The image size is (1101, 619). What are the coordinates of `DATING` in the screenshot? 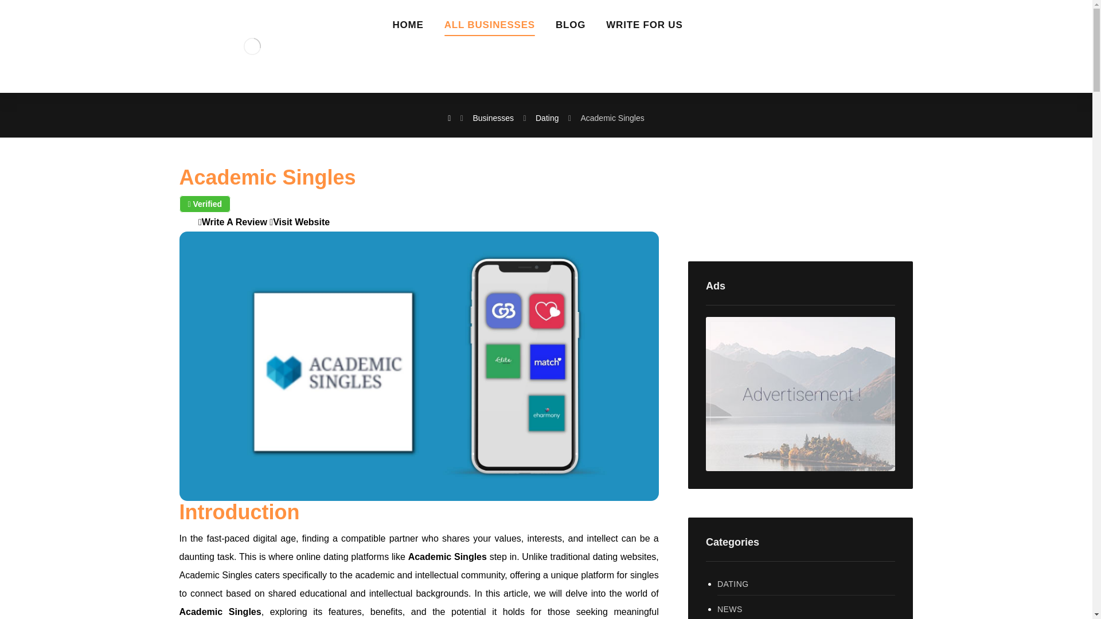 It's located at (806, 584).